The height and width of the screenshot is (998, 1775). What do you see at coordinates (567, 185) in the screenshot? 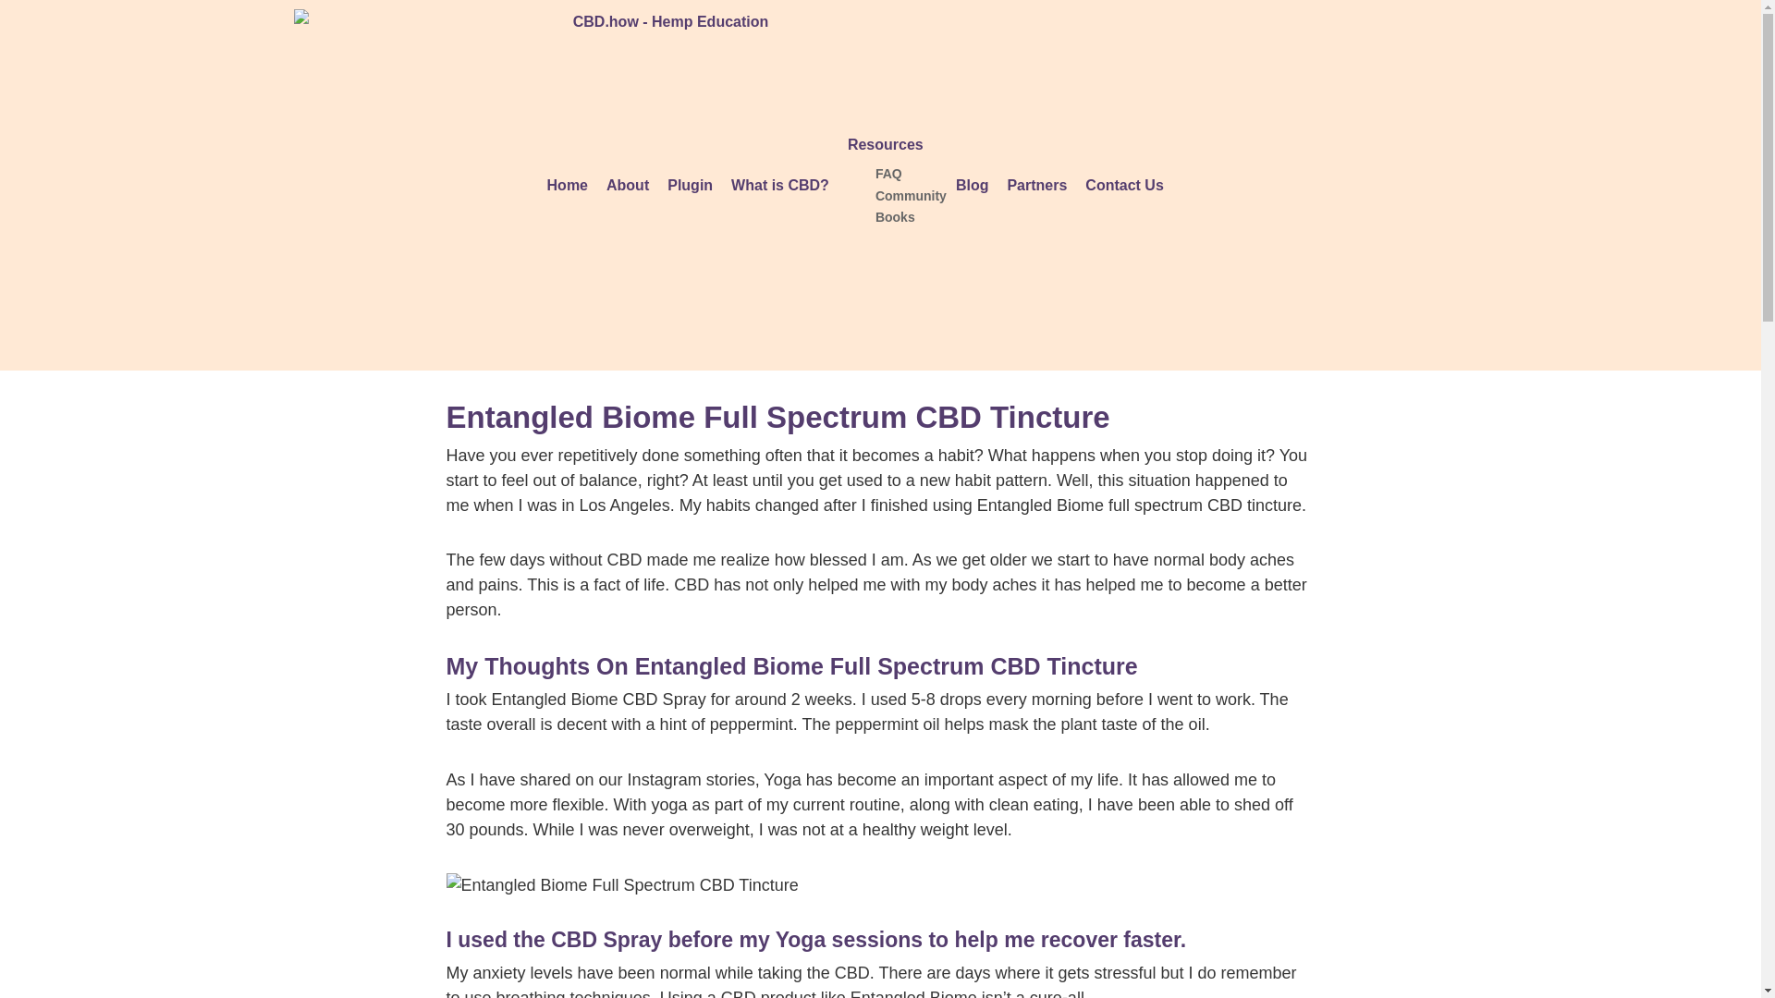
I see `Home` at bounding box center [567, 185].